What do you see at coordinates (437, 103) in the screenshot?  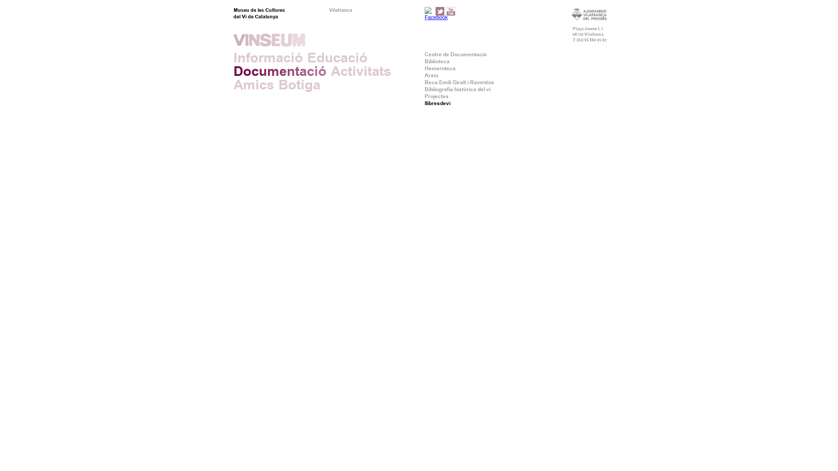 I see `llibresdevi` at bounding box center [437, 103].